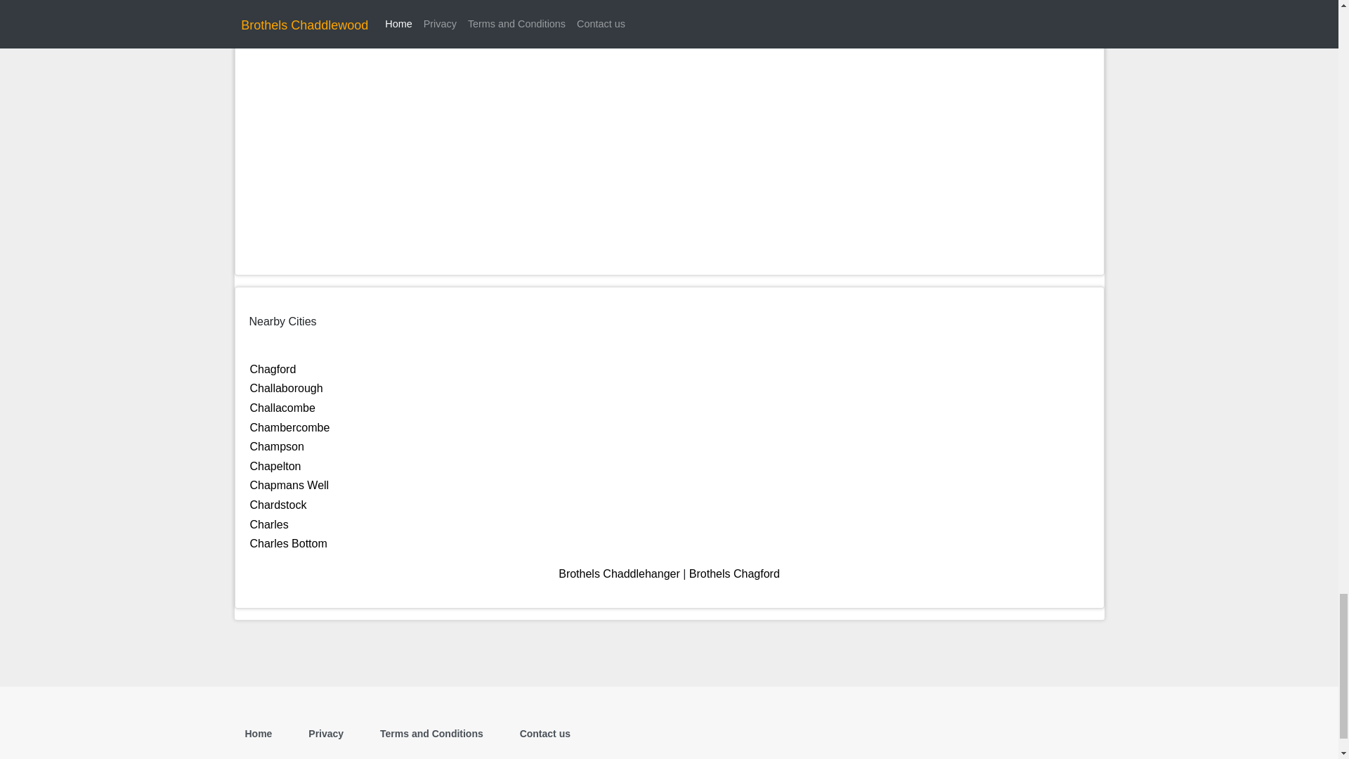 The width and height of the screenshot is (1349, 759). I want to click on Chapelton, so click(275, 465).